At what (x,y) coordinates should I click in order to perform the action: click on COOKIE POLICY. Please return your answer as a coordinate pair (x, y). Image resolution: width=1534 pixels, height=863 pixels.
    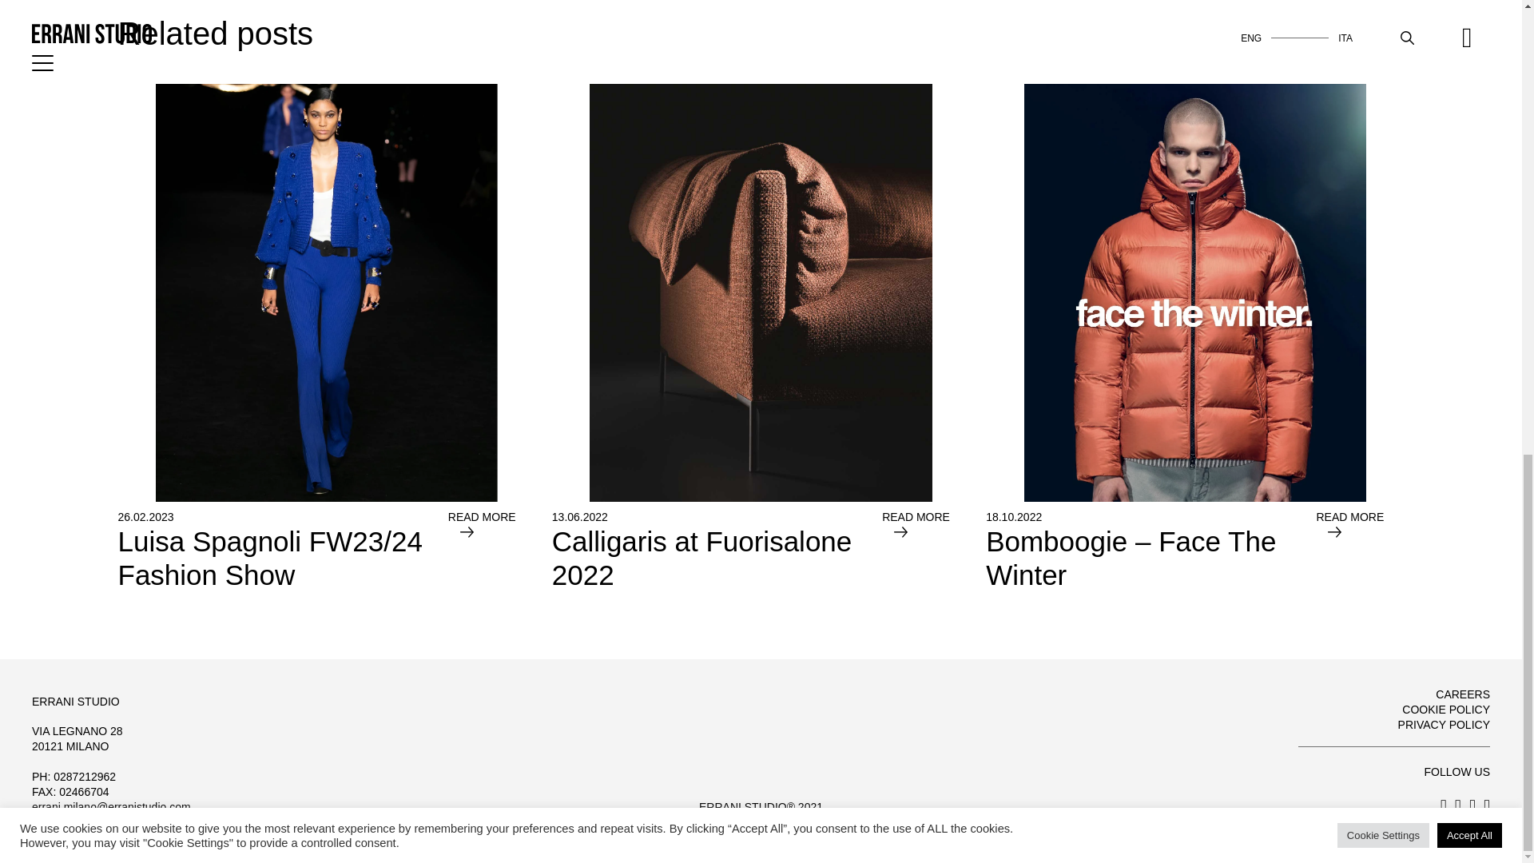
    Looking at the image, I should click on (1445, 710).